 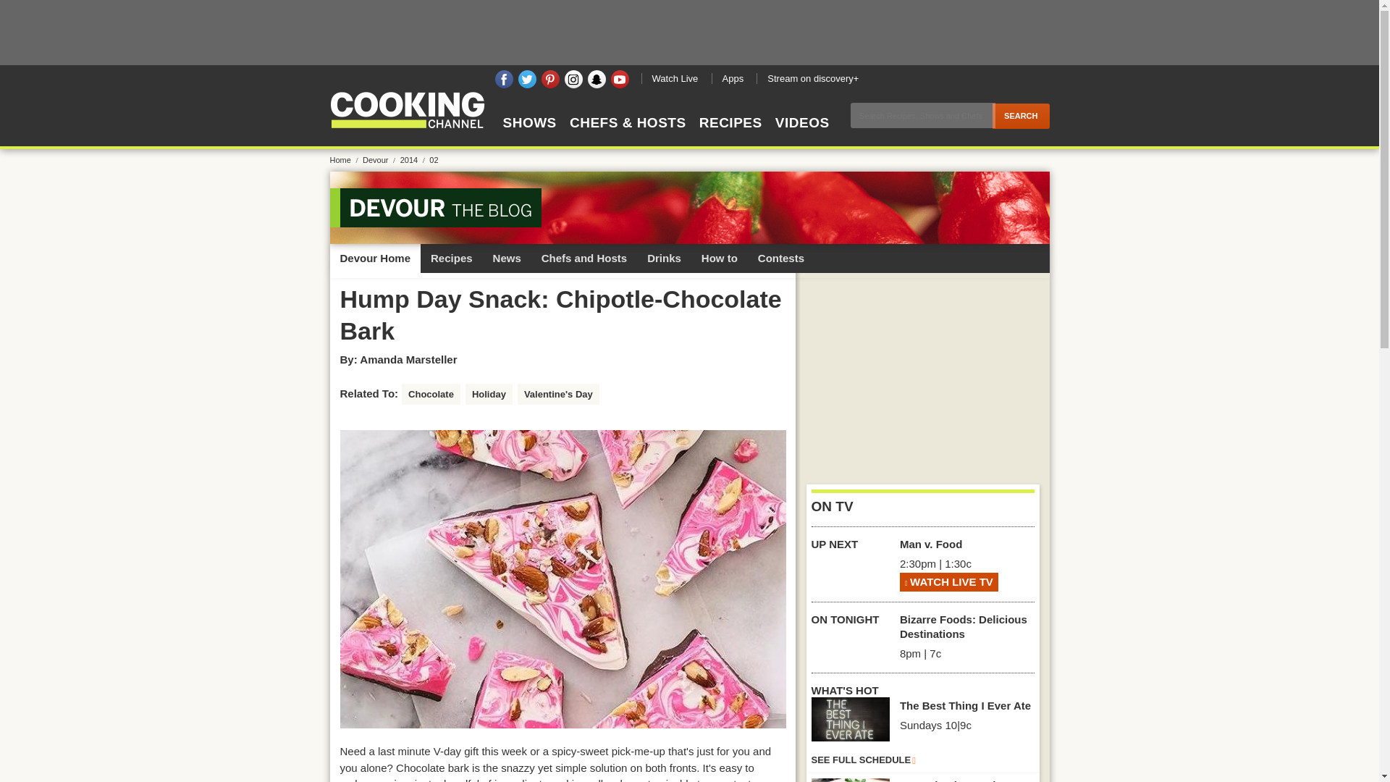 I want to click on Drinks, so click(x=663, y=258).